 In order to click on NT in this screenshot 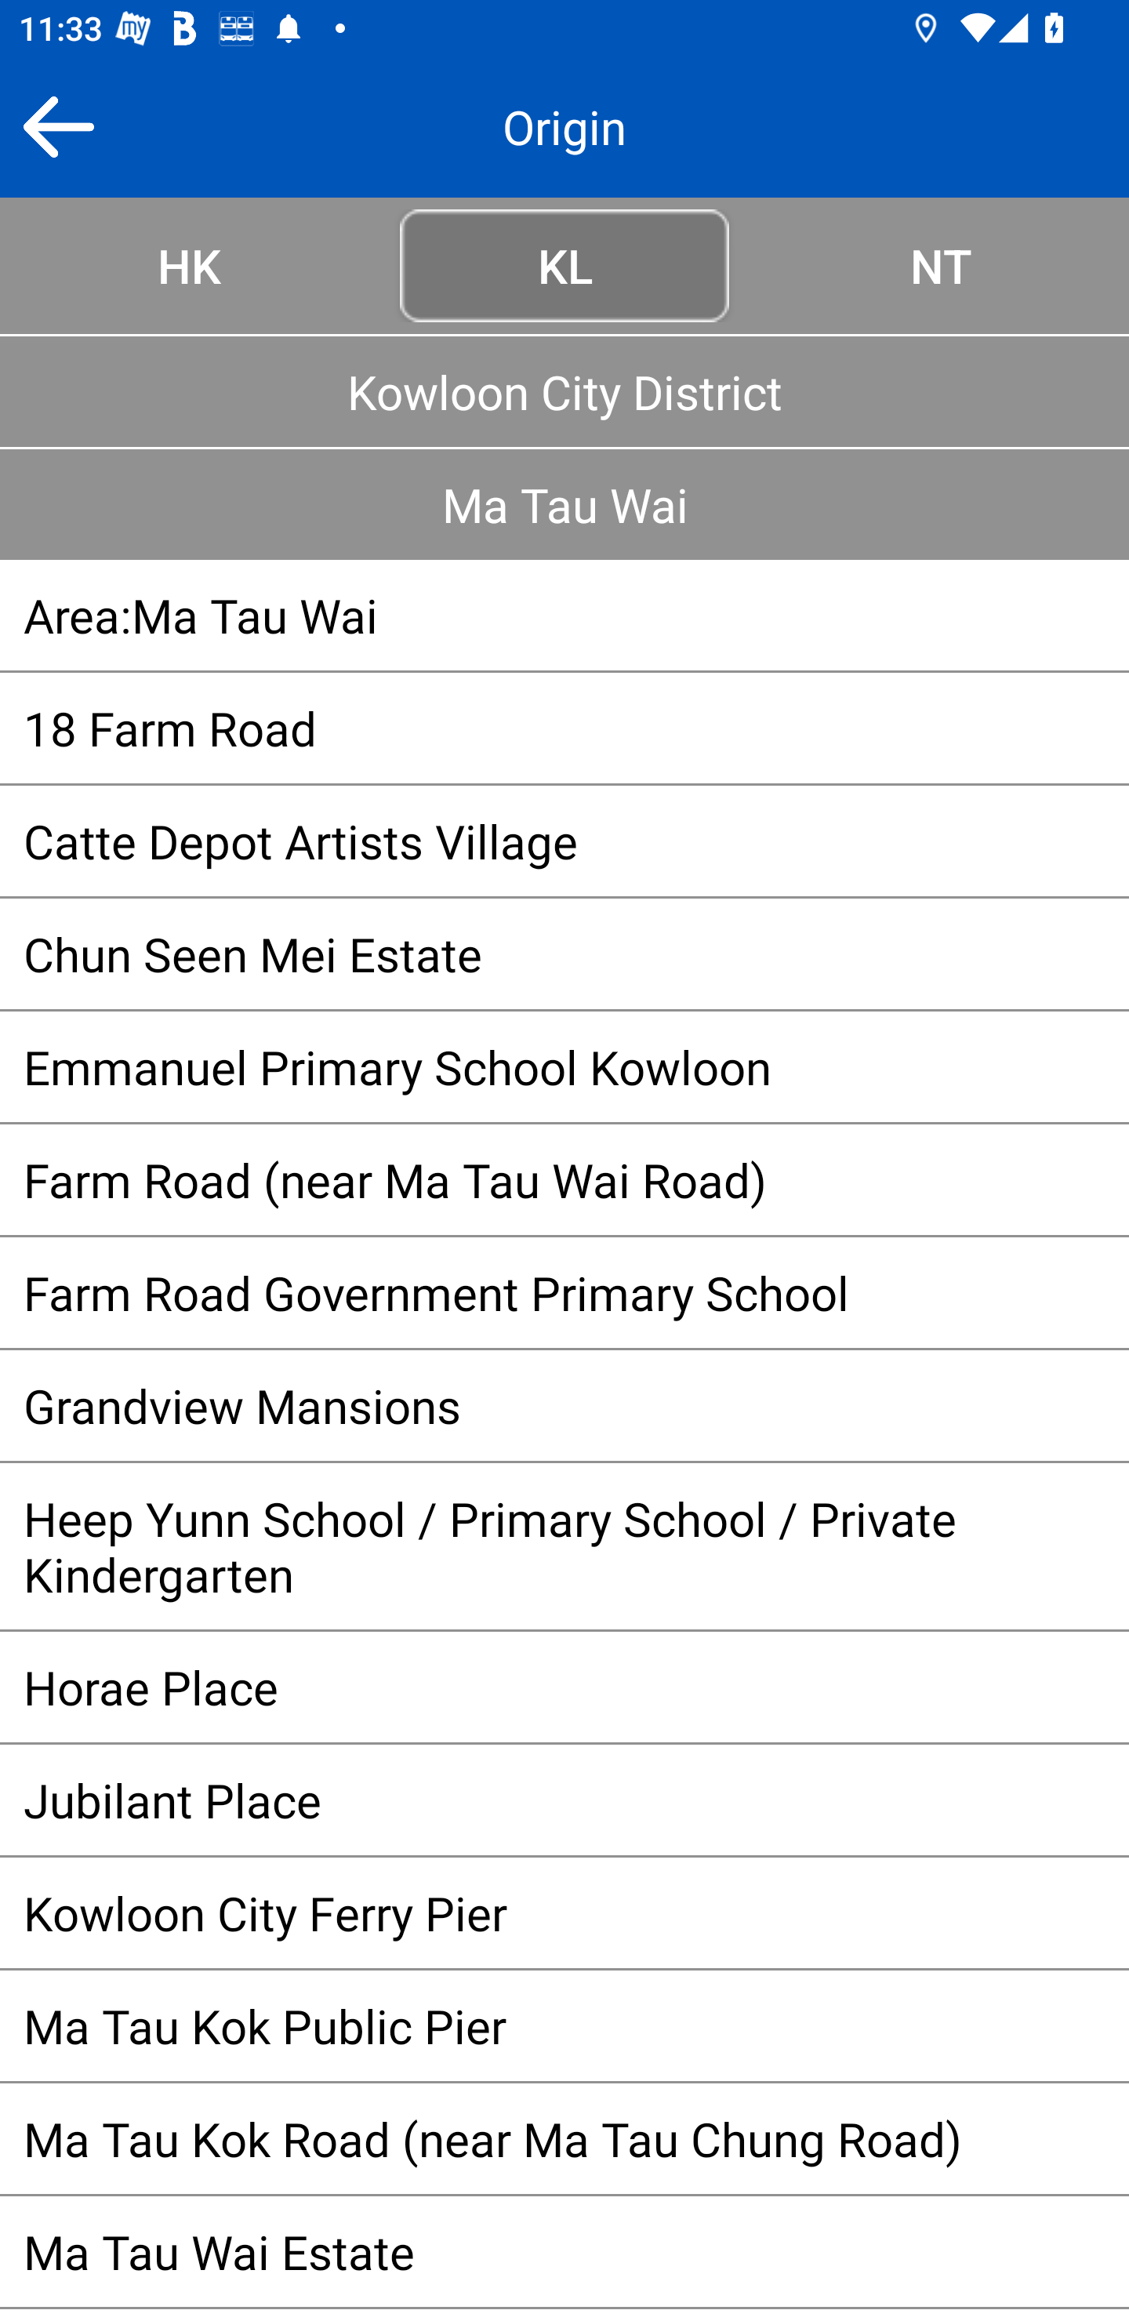, I will do `click(941, 265)`.